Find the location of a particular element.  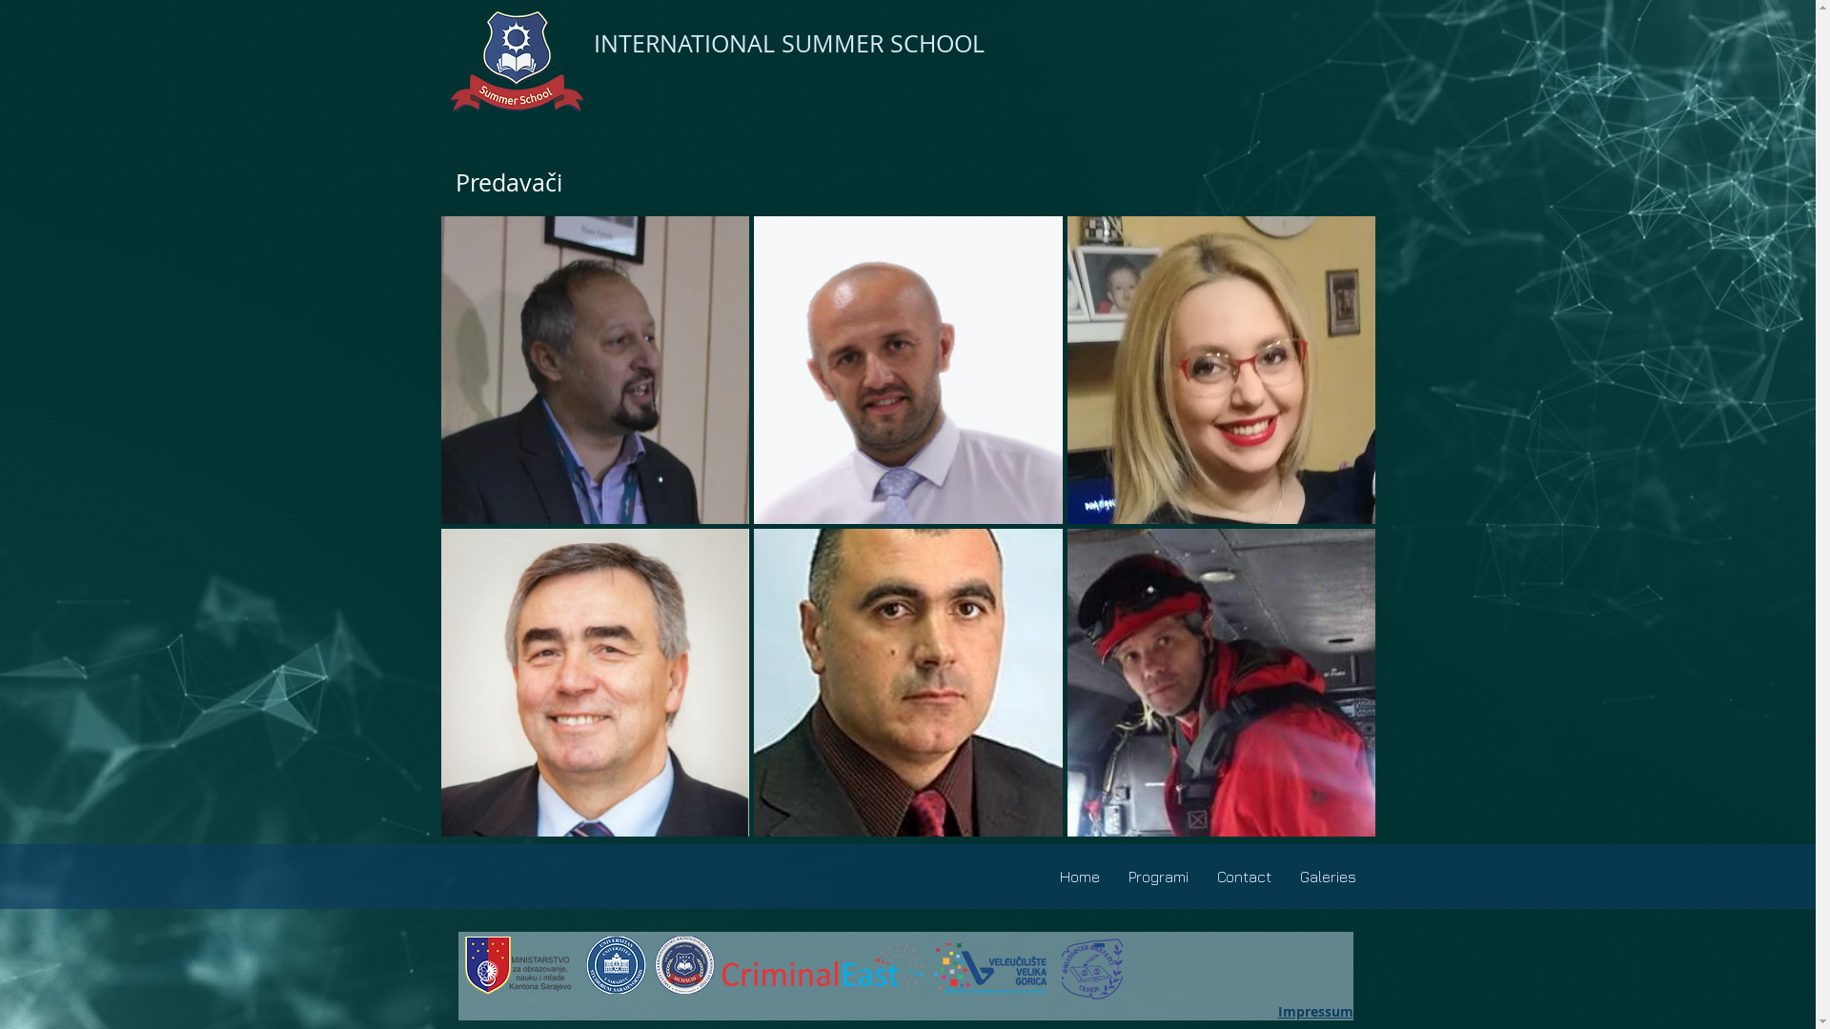

Home is located at coordinates (1079, 877).